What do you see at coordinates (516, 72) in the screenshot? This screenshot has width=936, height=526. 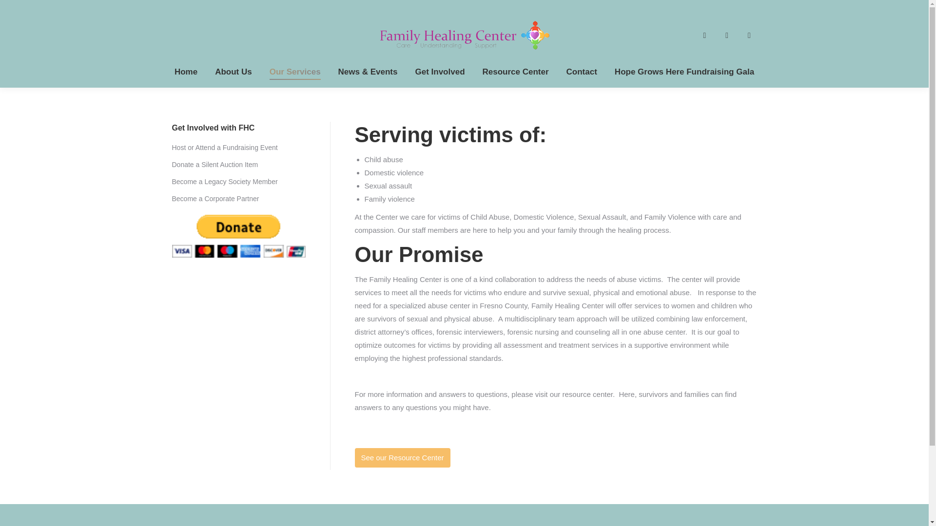 I see `Resource Center` at bounding box center [516, 72].